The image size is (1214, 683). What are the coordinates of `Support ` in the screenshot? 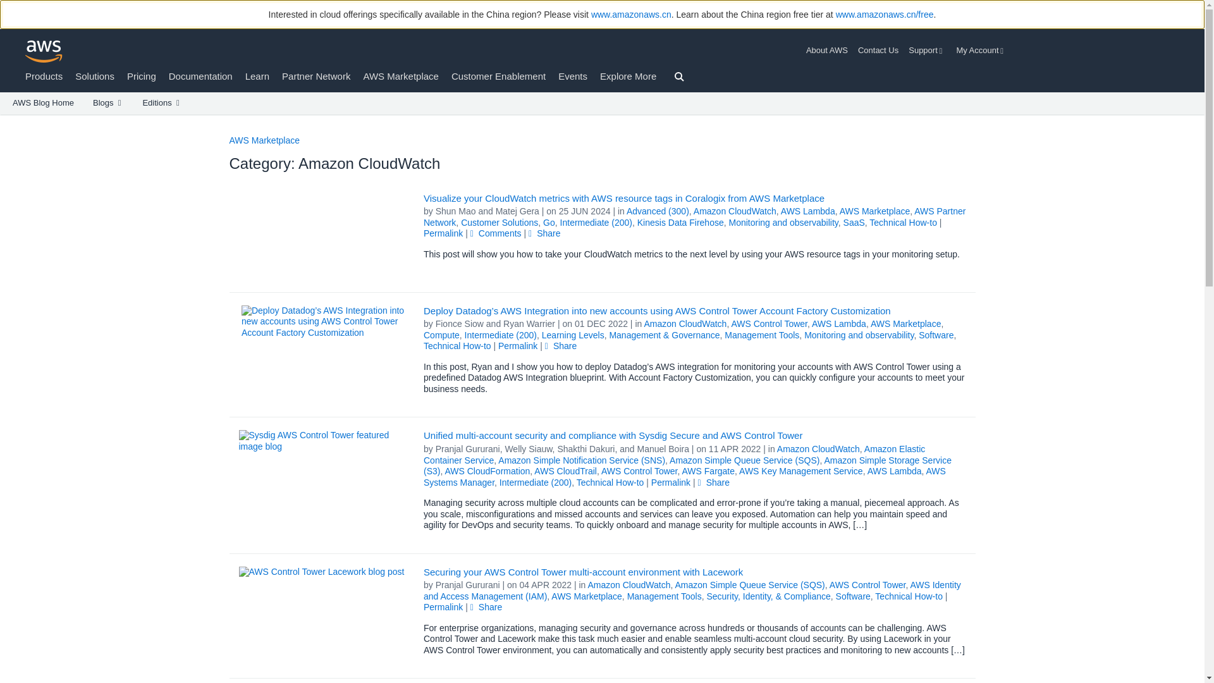 It's located at (927, 51).